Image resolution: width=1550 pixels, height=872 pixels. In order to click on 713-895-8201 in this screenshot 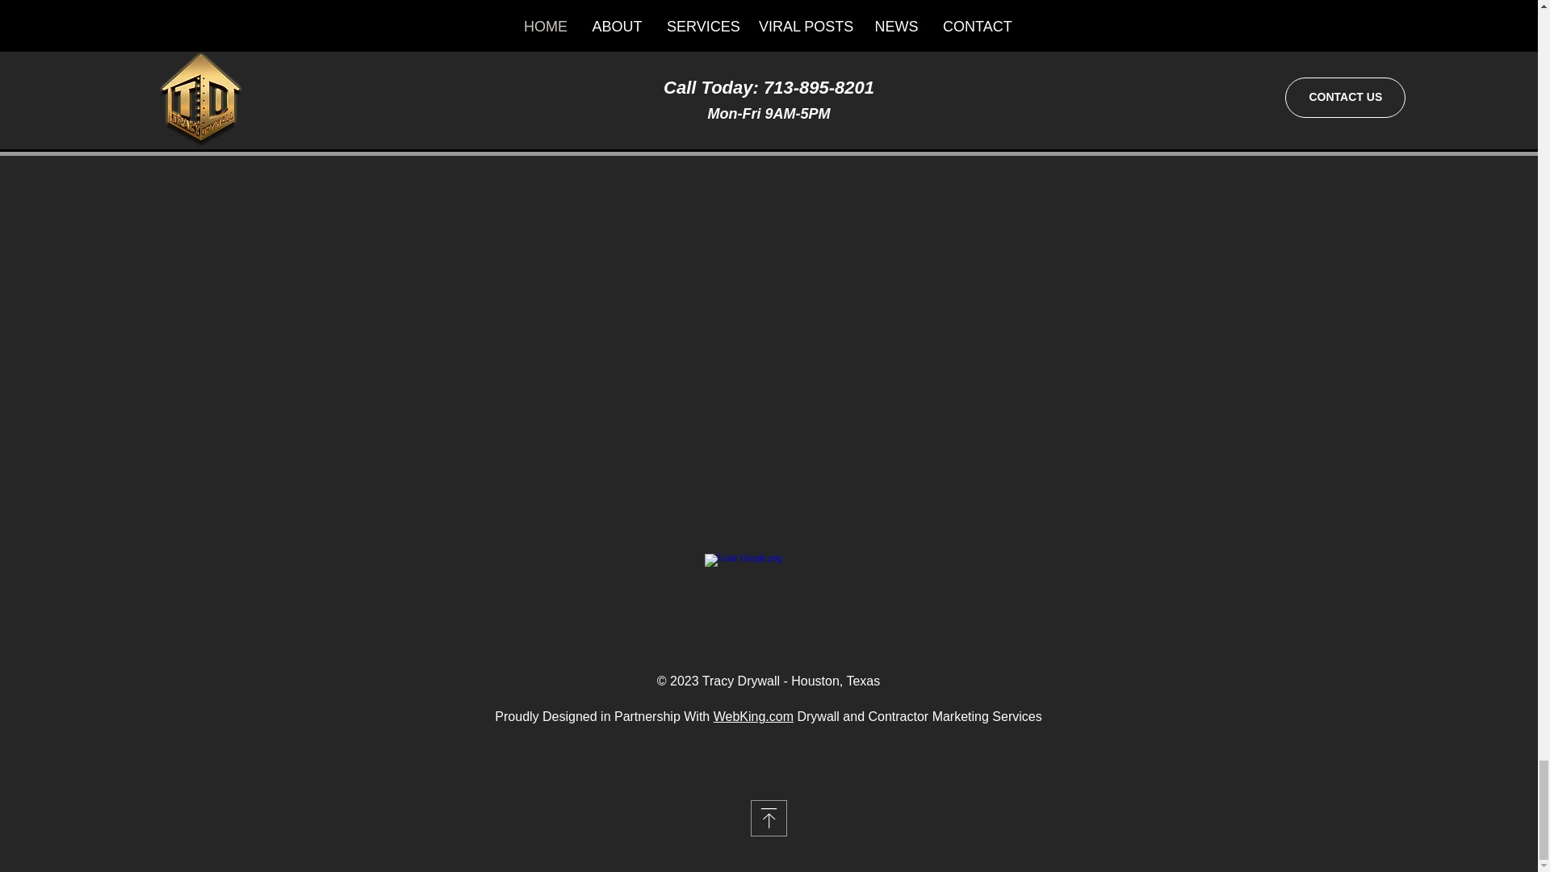, I will do `click(186, 11)`.